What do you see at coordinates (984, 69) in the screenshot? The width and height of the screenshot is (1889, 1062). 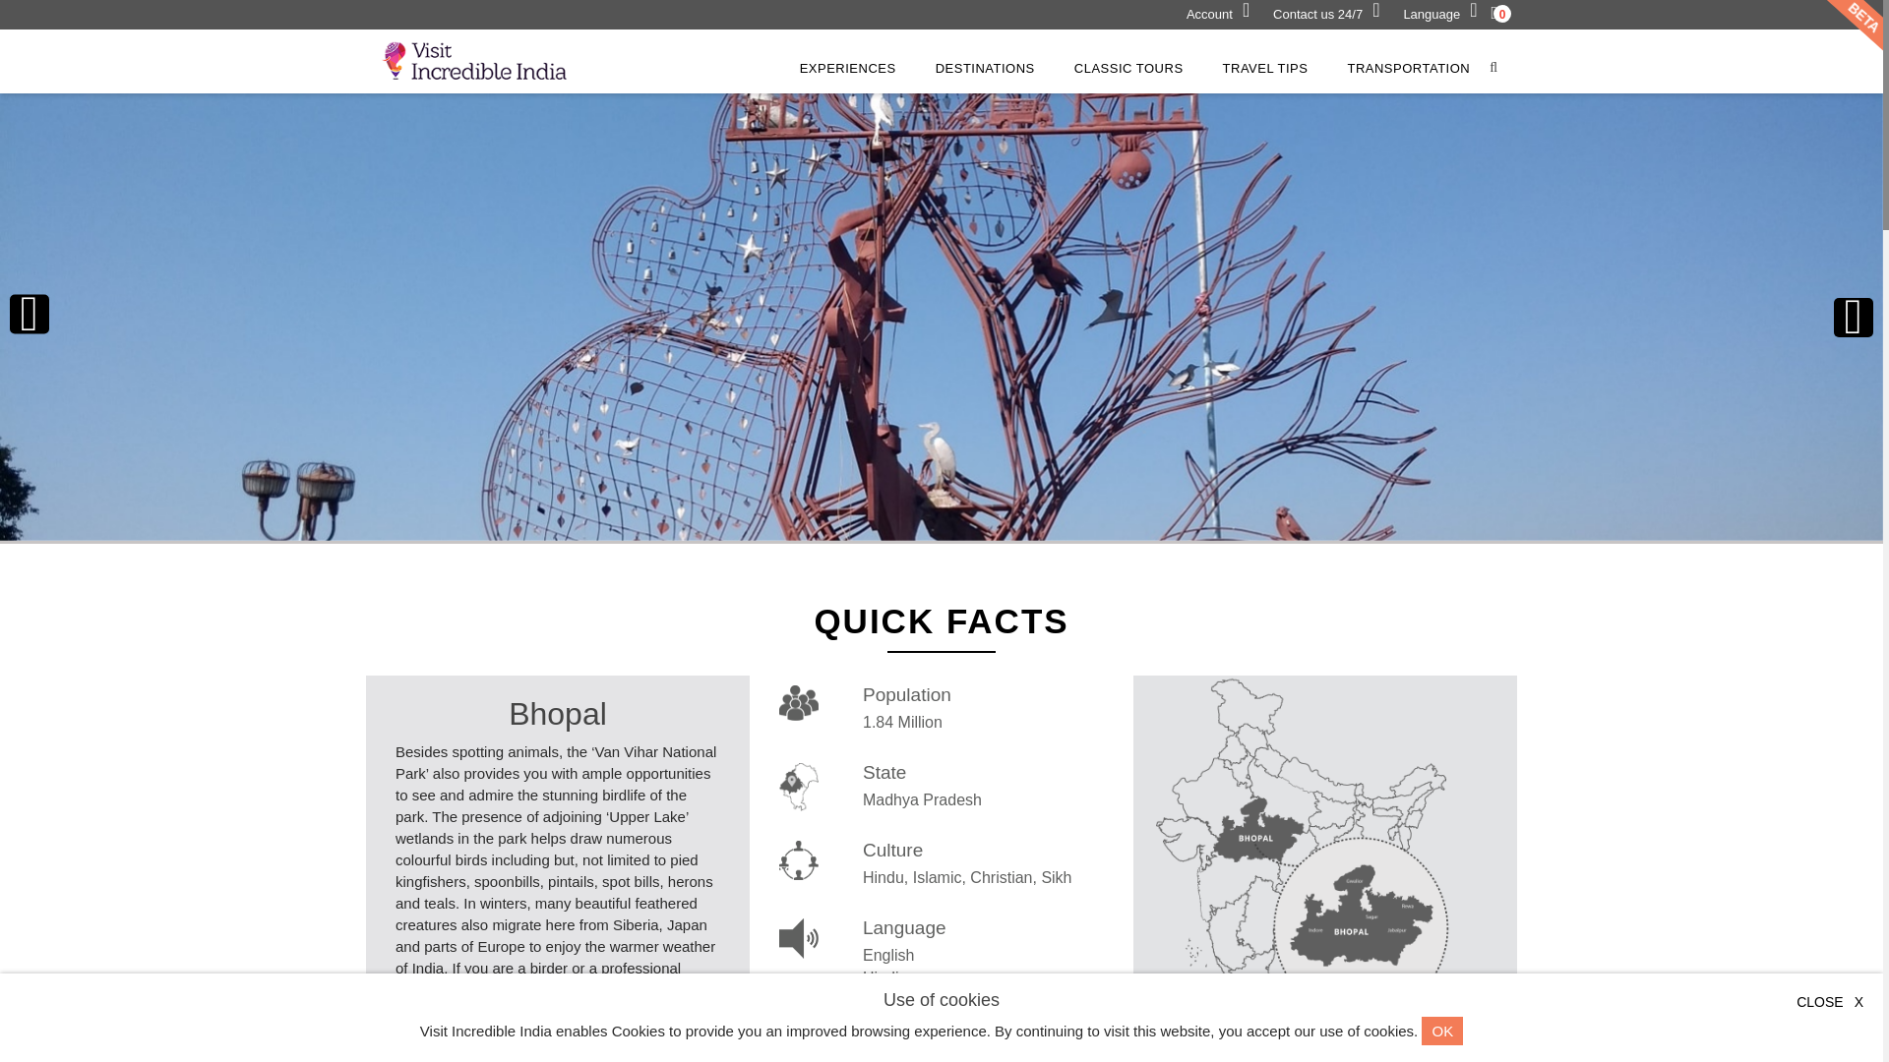 I see `DESTINATIONS` at bounding box center [984, 69].